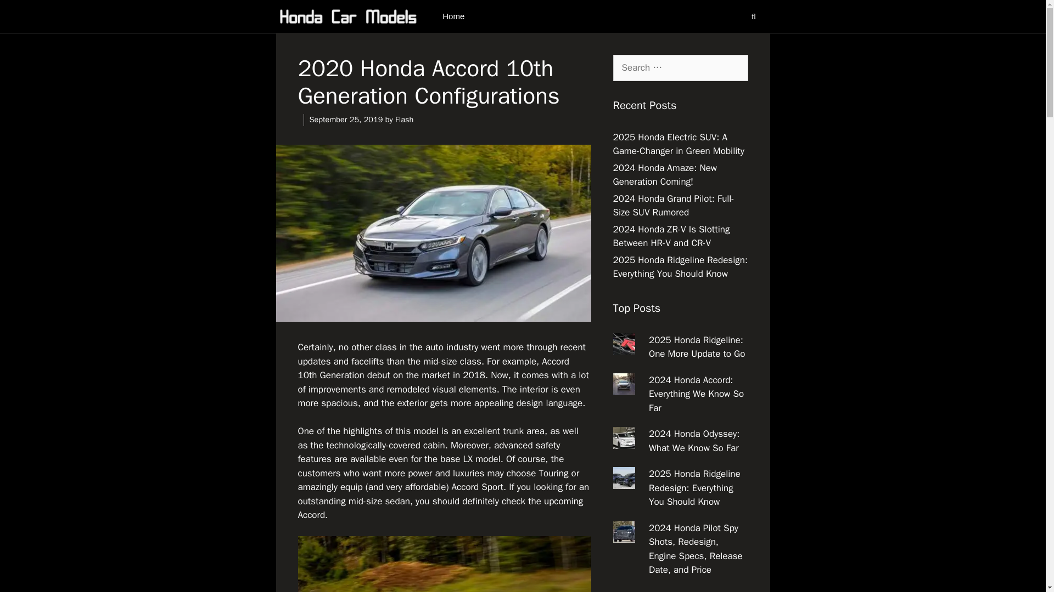 Image resolution: width=1054 pixels, height=592 pixels. What do you see at coordinates (680, 267) in the screenshot?
I see `2025 Honda Ridgeline Redesign: Everything You Should Know` at bounding box center [680, 267].